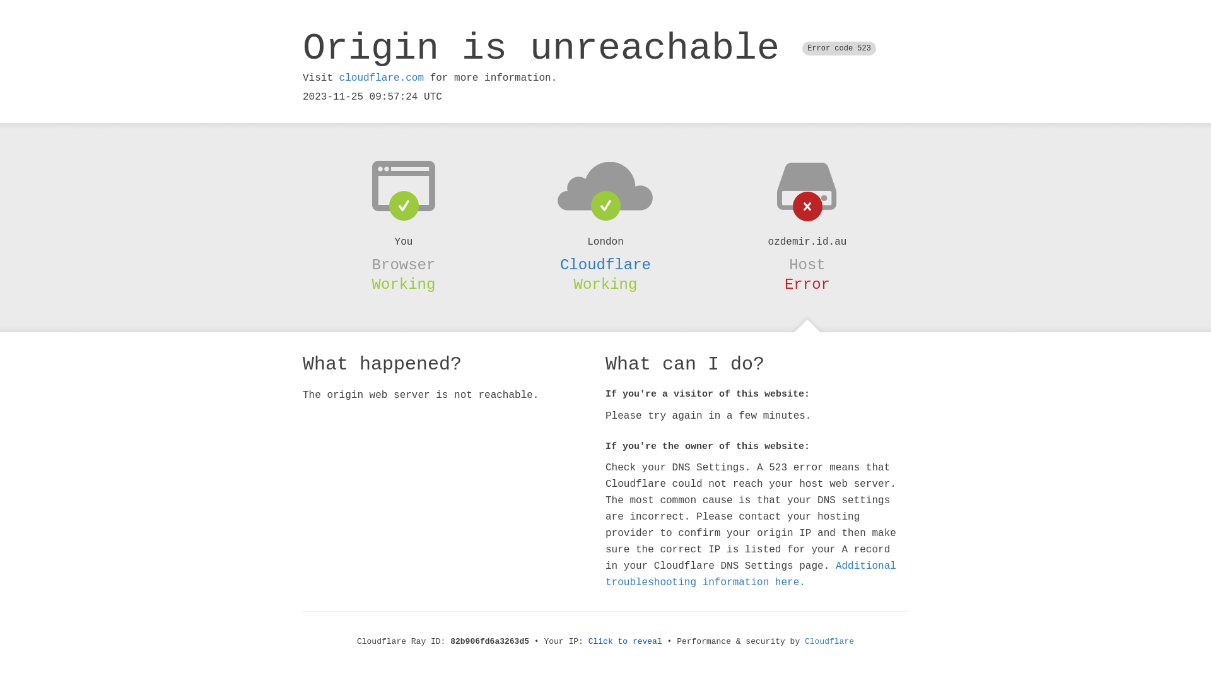 Image resolution: width=1211 pixels, height=681 pixels. Describe the element at coordinates (605, 265) in the screenshot. I see `Cloudflare` at that location.